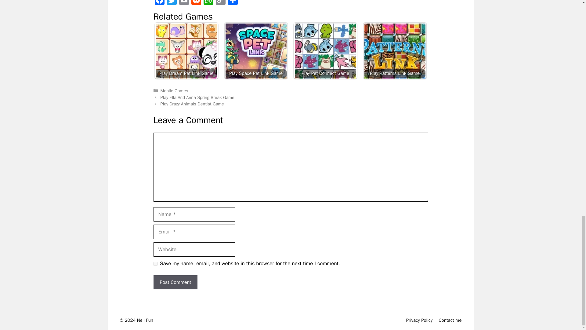  What do you see at coordinates (159, 3) in the screenshot?
I see `Facebook` at bounding box center [159, 3].